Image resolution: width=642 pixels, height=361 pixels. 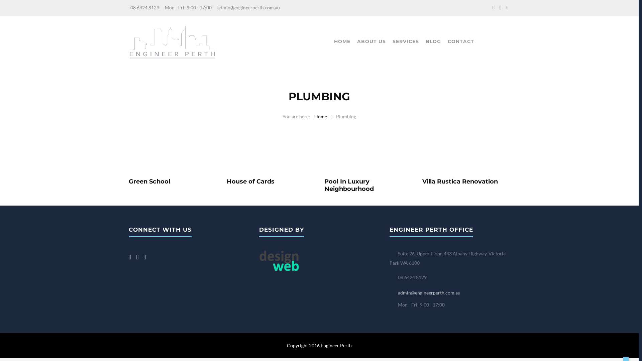 What do you see at coordinates (368, 185) in the screenshot?
I see `Pool In Luxury Neighbourhood` at bounding box center [368, 185].